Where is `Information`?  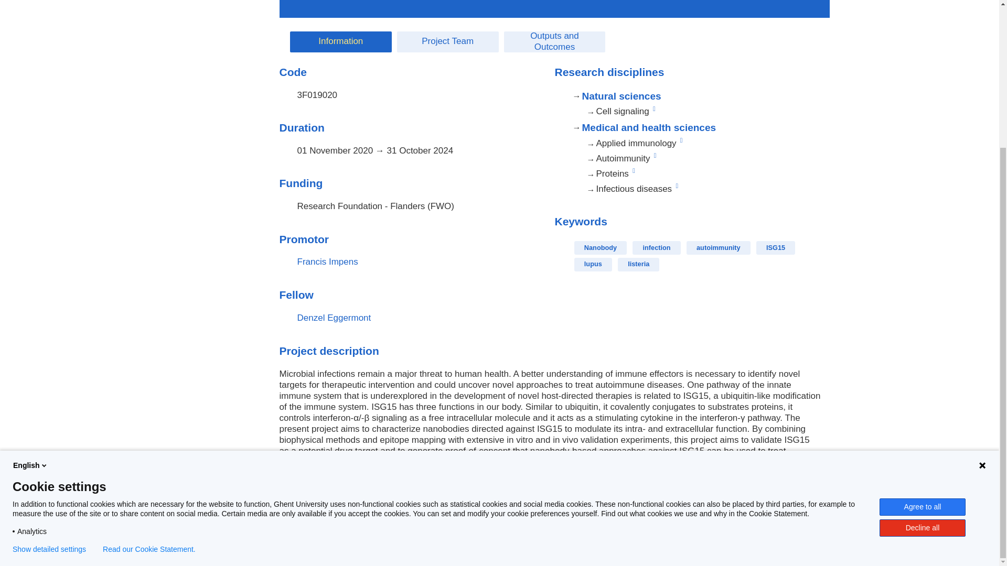 Information is located at coordinates (340, 42).